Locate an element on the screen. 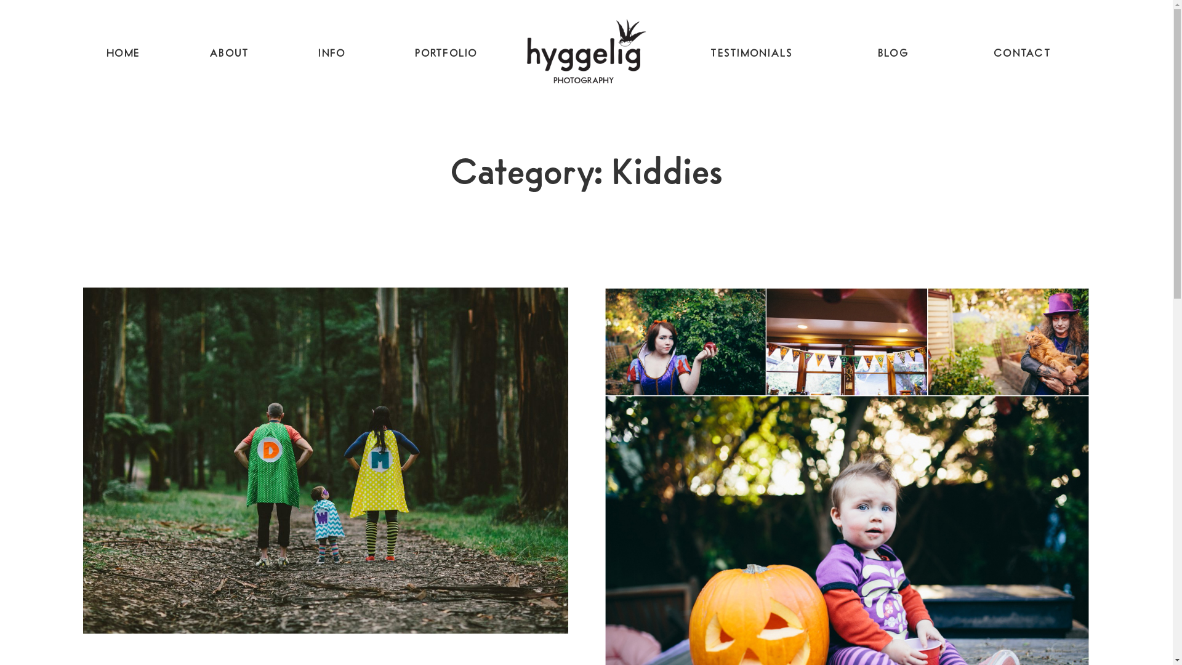 Image resolution: width=1182 pixels, height=665 pixels. INFO is located at coordinates (332, 54).